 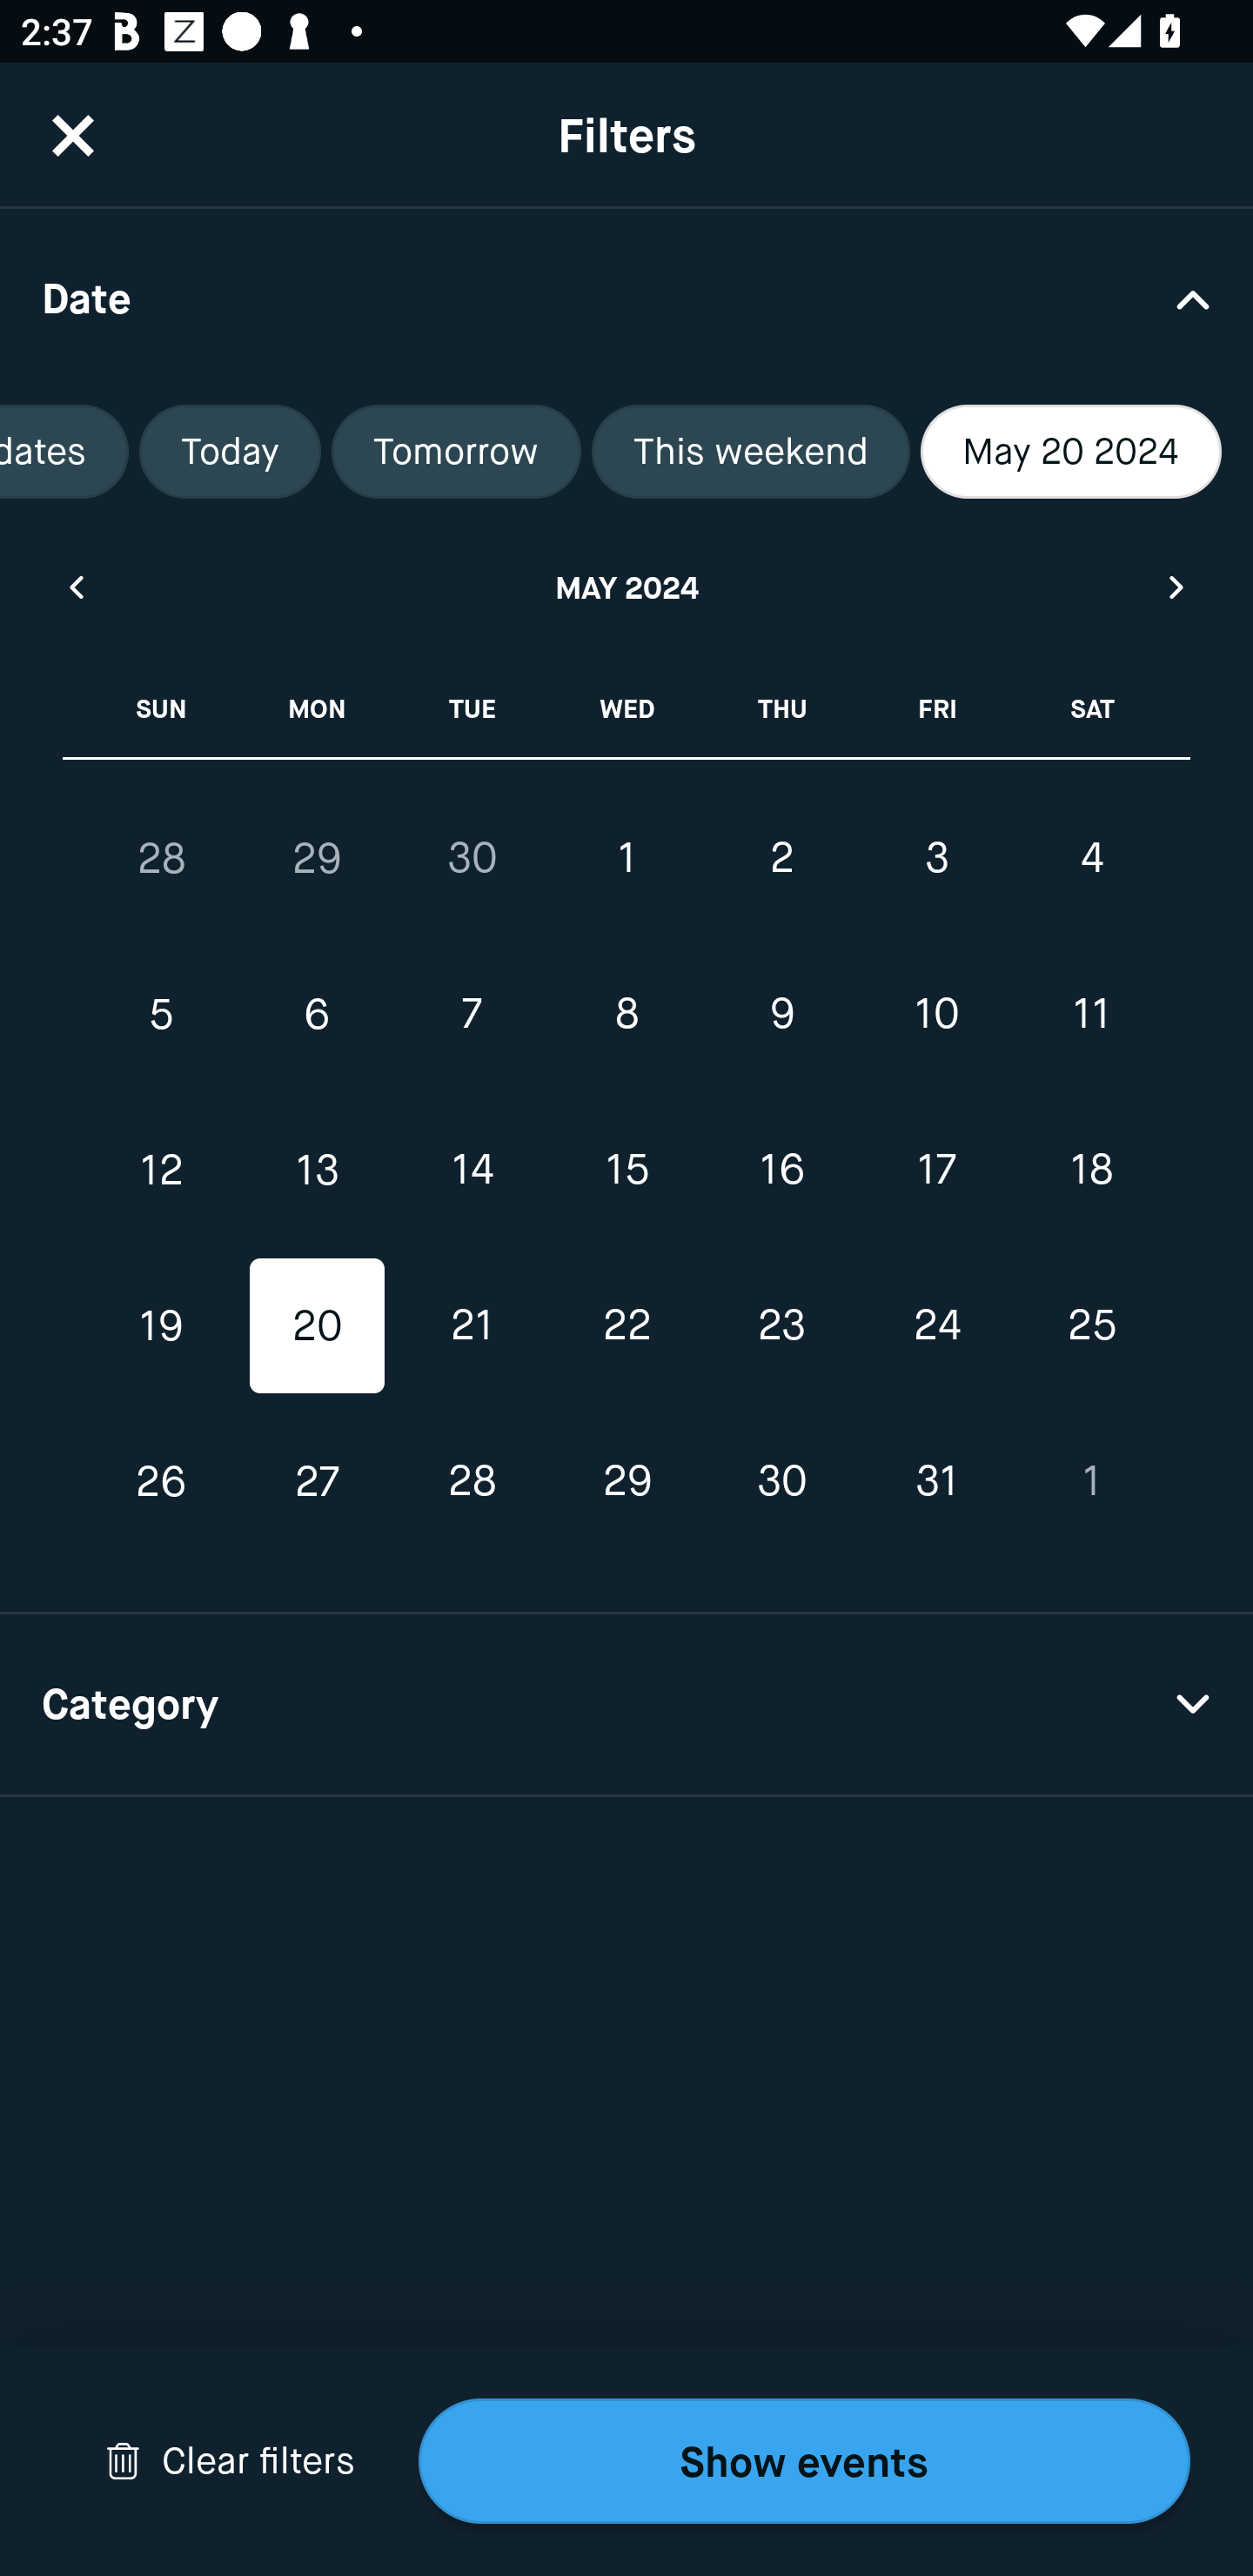 I want to click on 30, so click(x=472, y=857).